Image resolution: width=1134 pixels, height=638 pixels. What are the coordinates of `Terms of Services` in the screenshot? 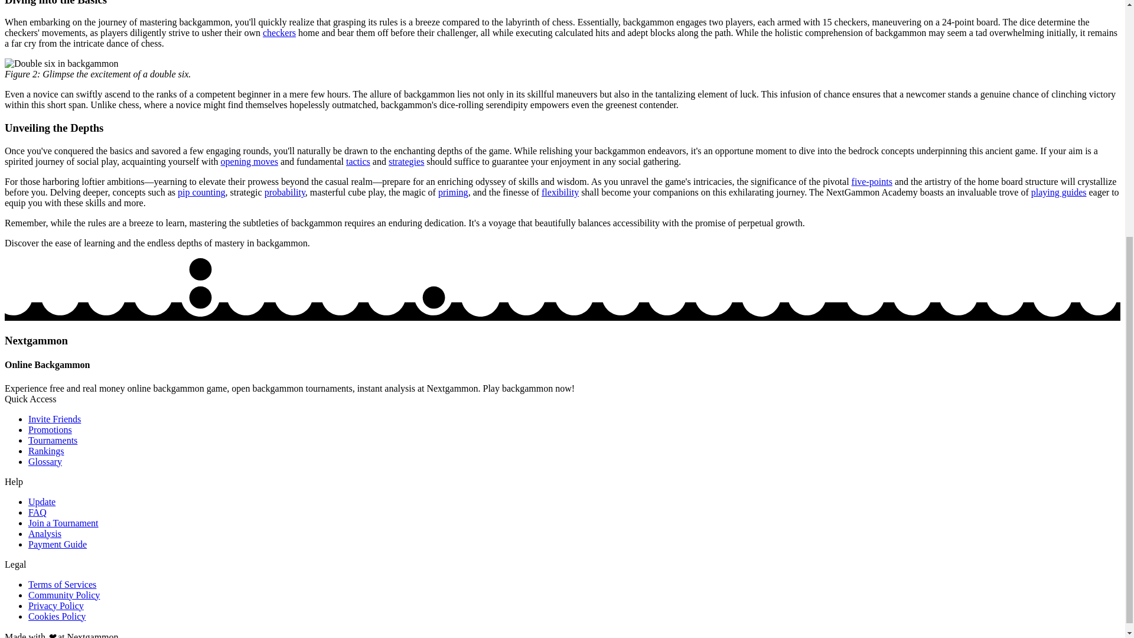 It's located at (63, 584).